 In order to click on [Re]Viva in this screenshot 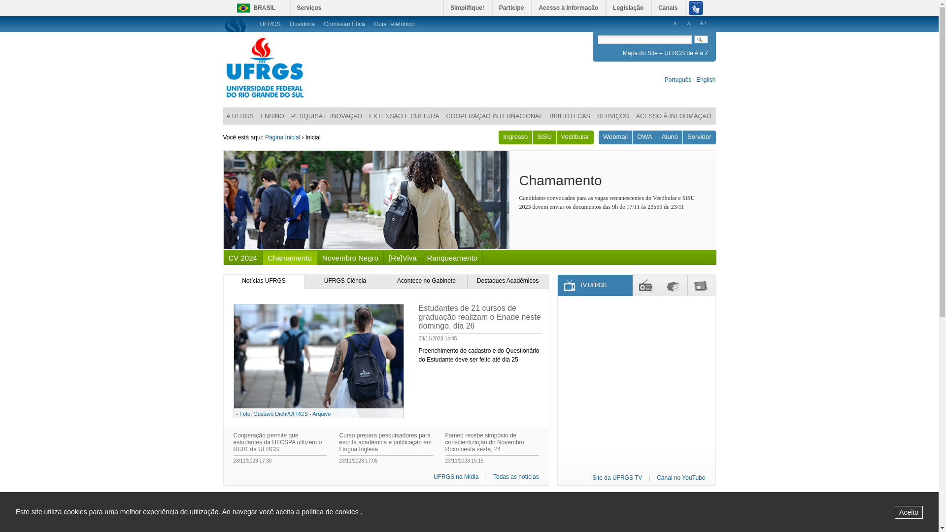, I will do `click(403, 258)`.